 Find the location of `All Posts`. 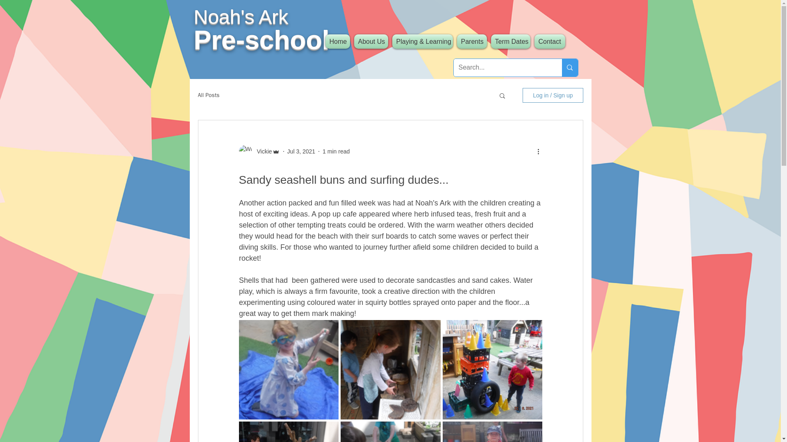

All Posts is located at coordinates (208, 95).